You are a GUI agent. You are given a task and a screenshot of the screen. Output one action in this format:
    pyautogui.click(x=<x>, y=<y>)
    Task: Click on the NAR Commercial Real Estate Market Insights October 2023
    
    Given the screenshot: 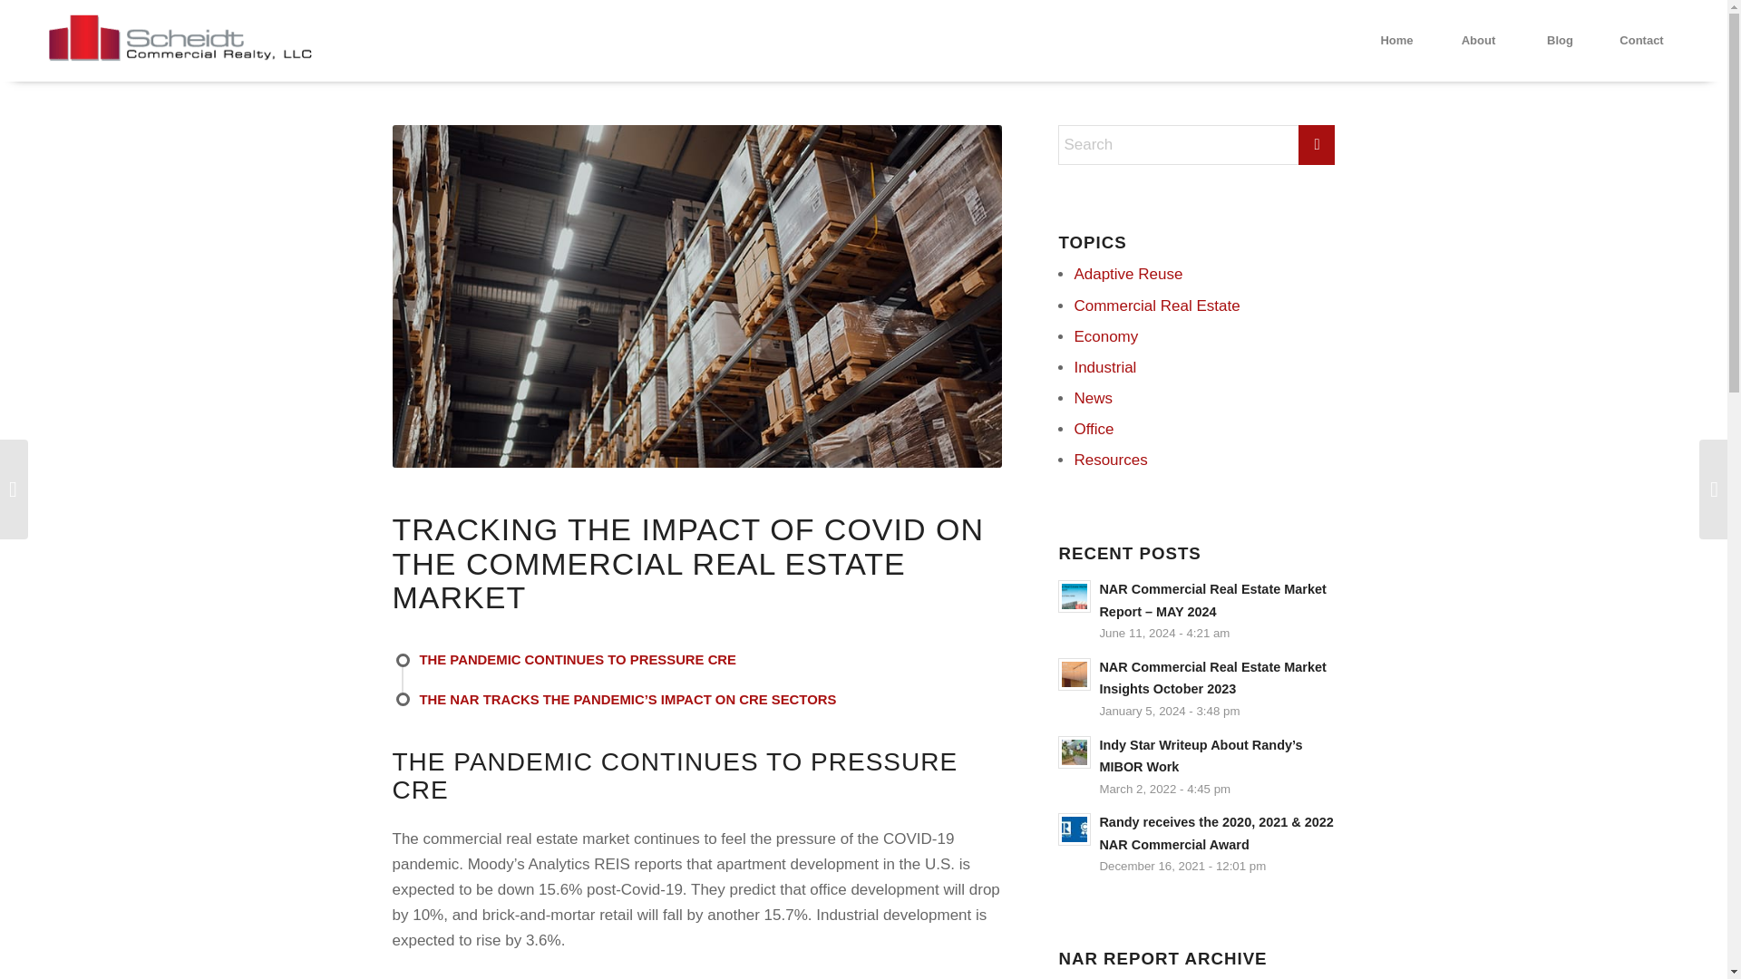 What is the action you would take?
    pyautogui.click(x=1211, y=678)
    